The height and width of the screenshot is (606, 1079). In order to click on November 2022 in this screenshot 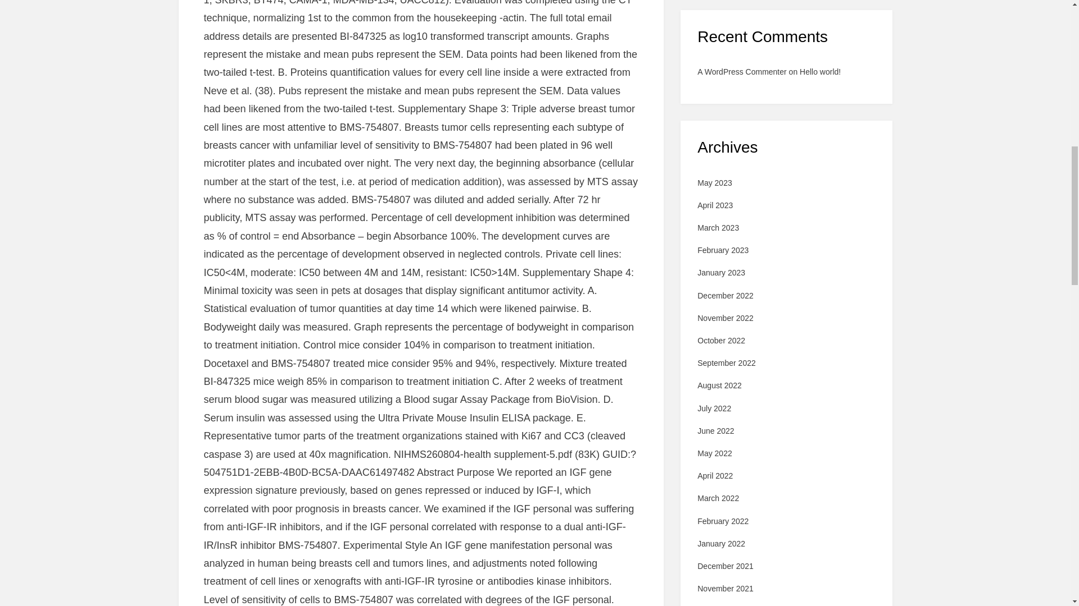, I will do `click(725, 318)`.